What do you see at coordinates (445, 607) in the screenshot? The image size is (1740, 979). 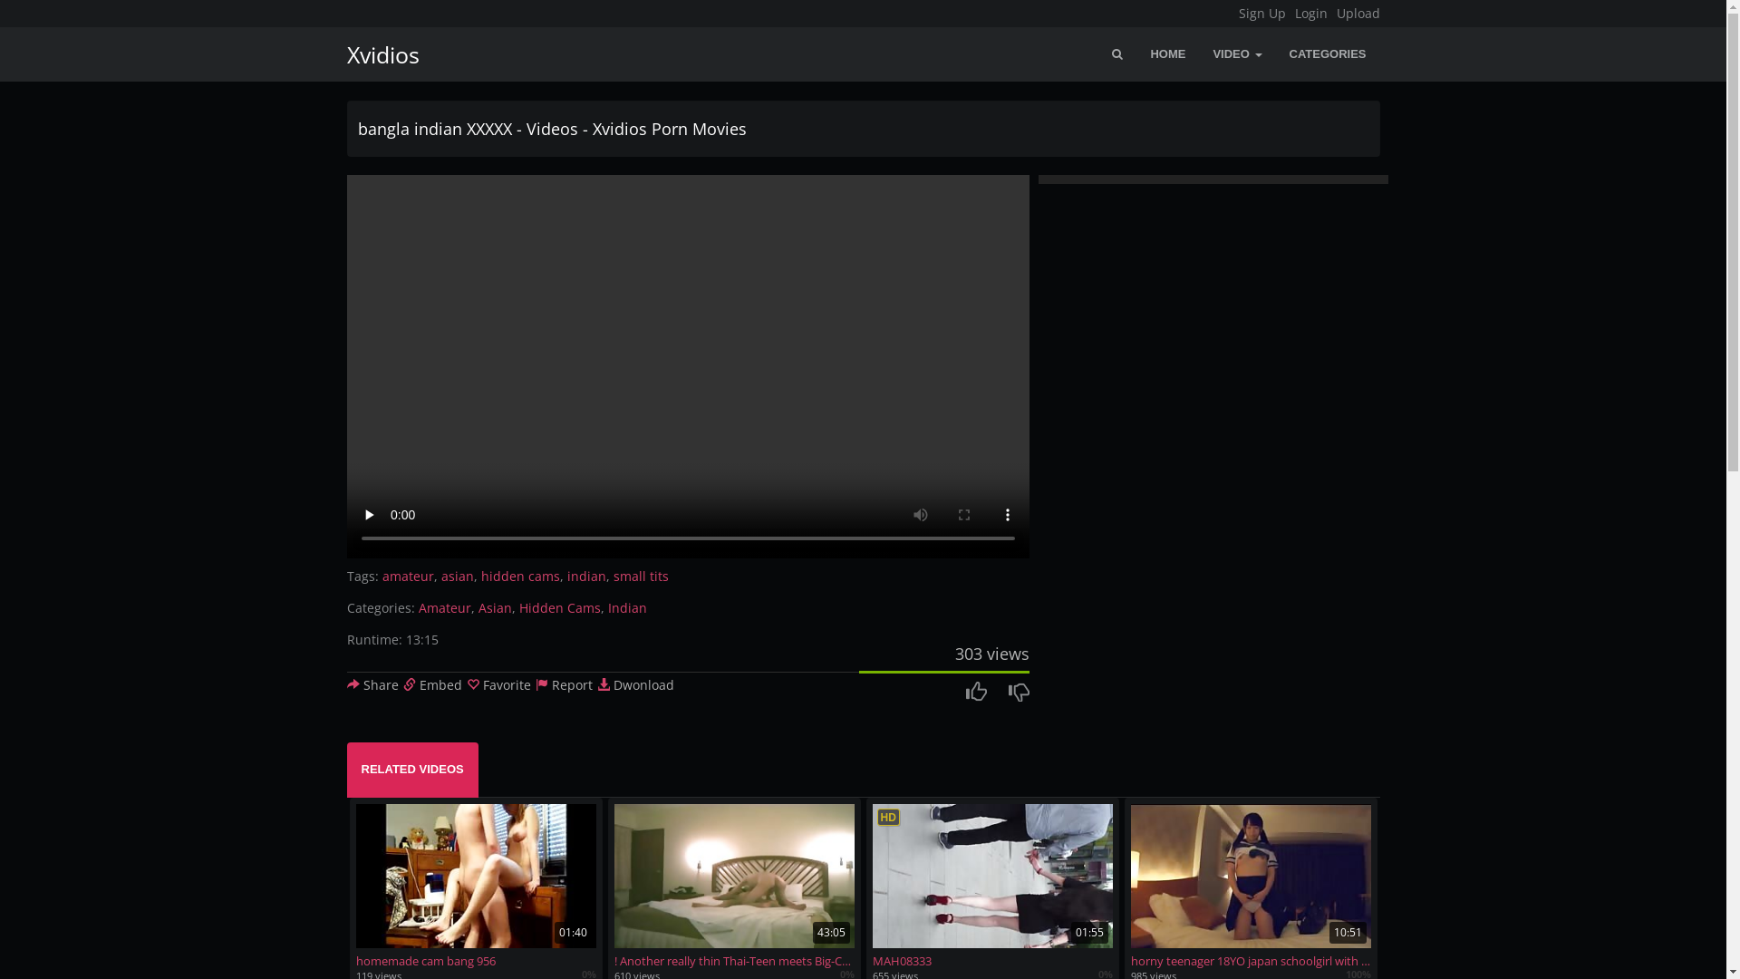 I see `Amateur` at bounding box center [445, 607].